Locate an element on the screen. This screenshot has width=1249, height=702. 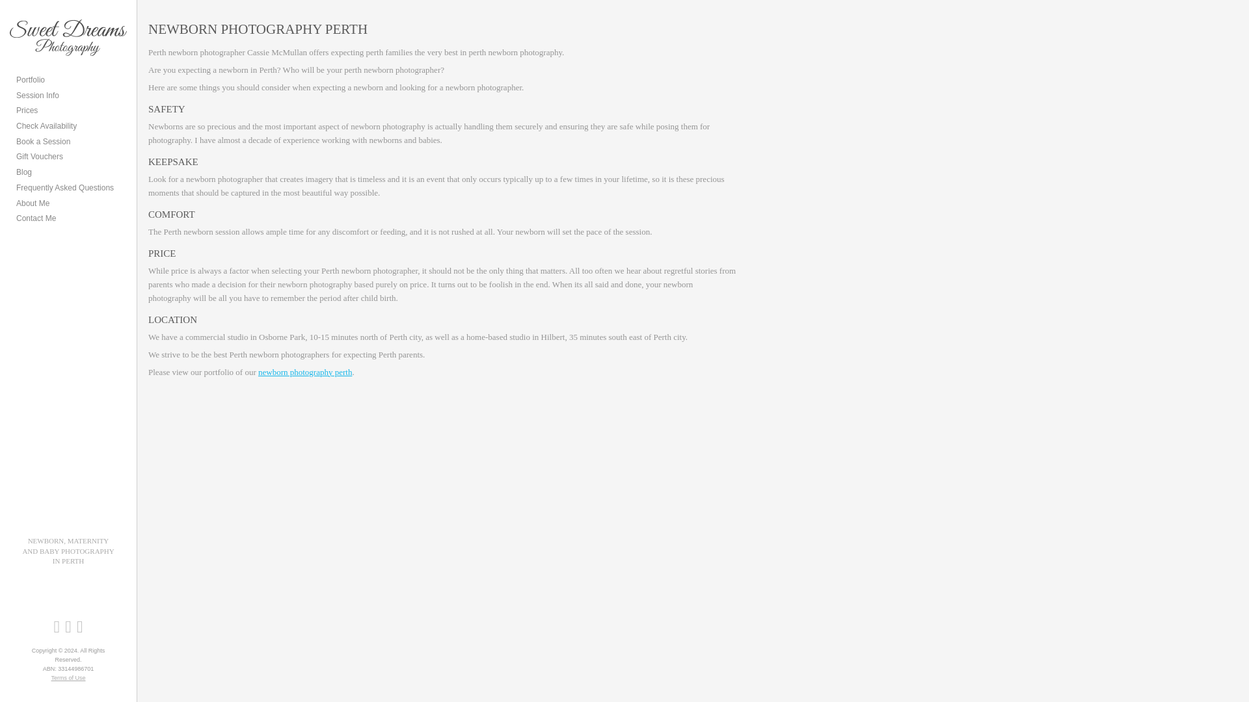
Gift Vouchers is located at coordinates (39, 157).